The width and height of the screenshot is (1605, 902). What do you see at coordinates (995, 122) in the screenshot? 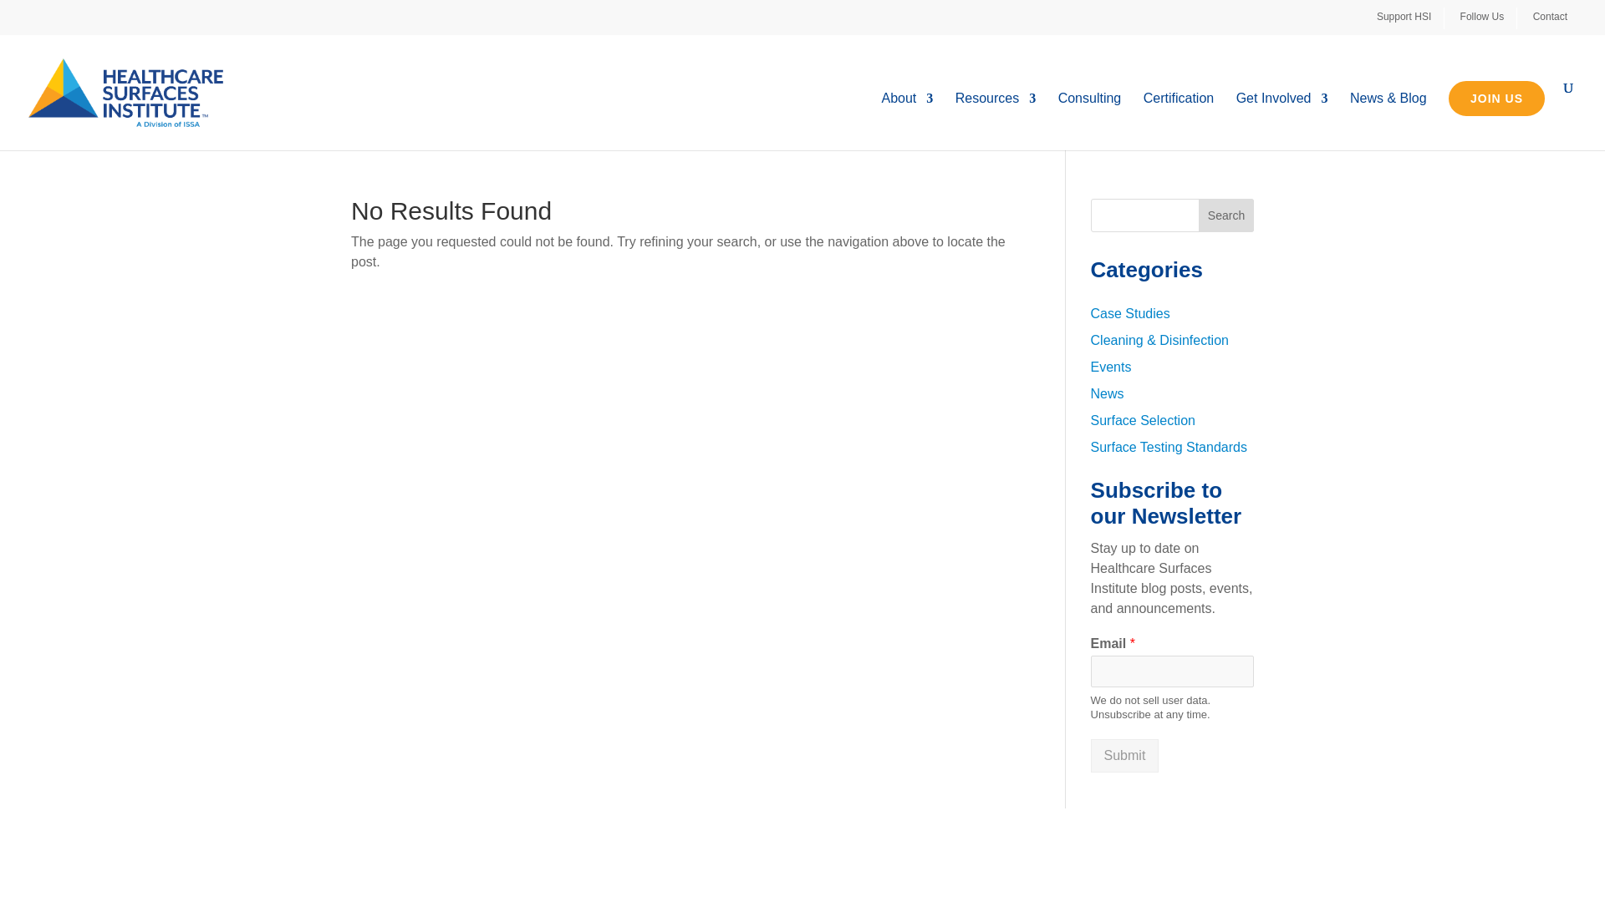
I see `Resources` at bounding box center [995, 122].